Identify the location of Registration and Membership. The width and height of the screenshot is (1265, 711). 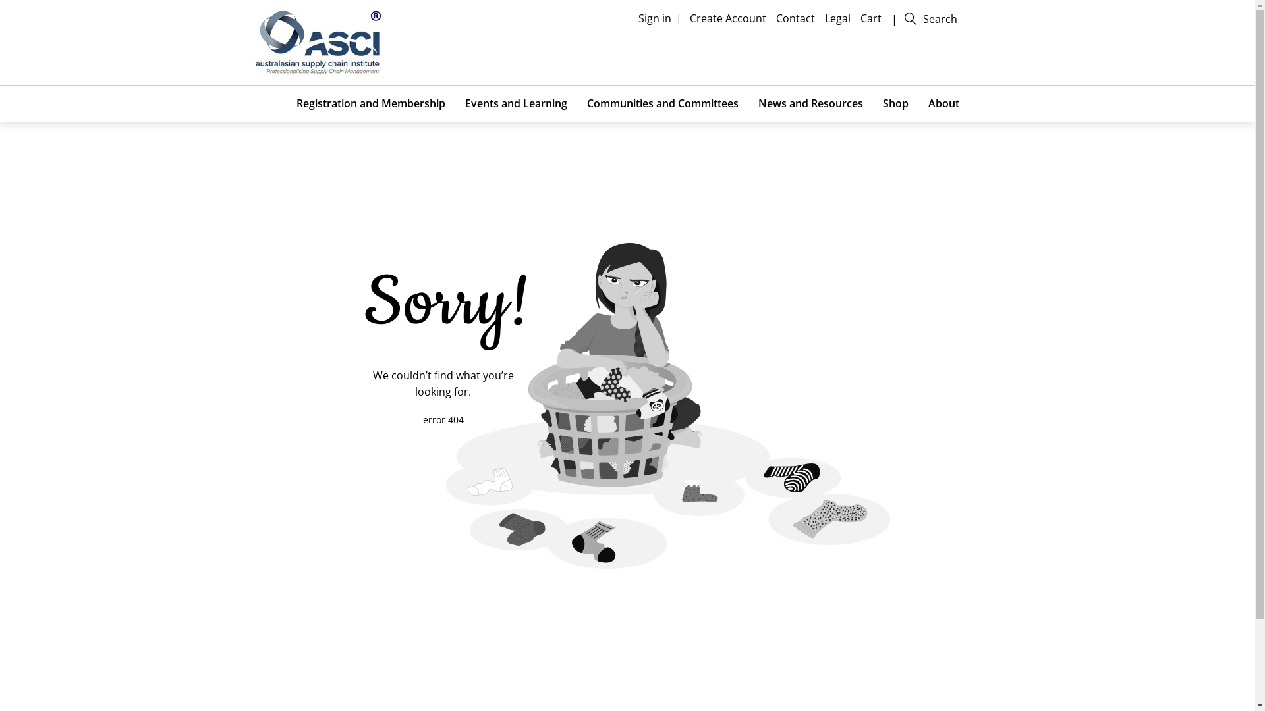
(370, 104).